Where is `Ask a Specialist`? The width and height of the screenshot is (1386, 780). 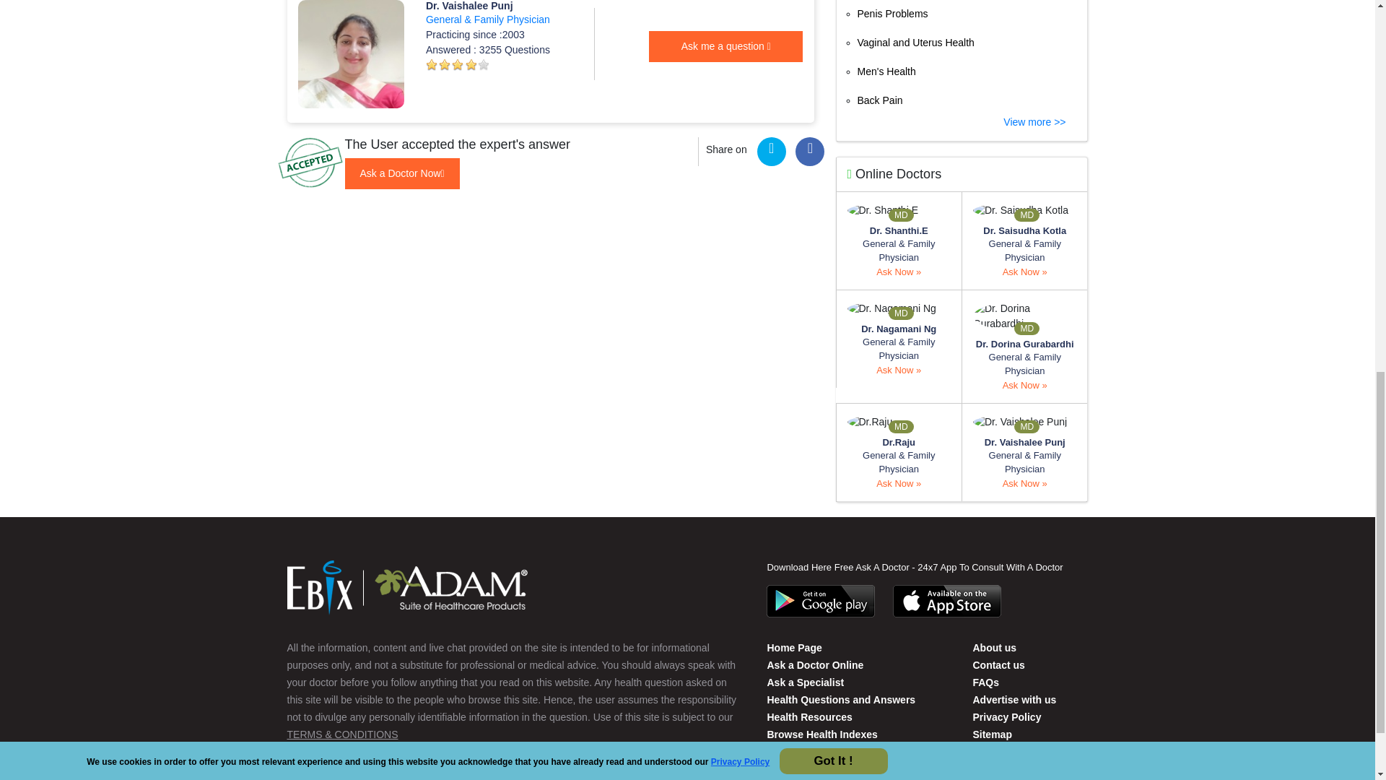
Ask a Specialist is located at coordinates (805, 682).